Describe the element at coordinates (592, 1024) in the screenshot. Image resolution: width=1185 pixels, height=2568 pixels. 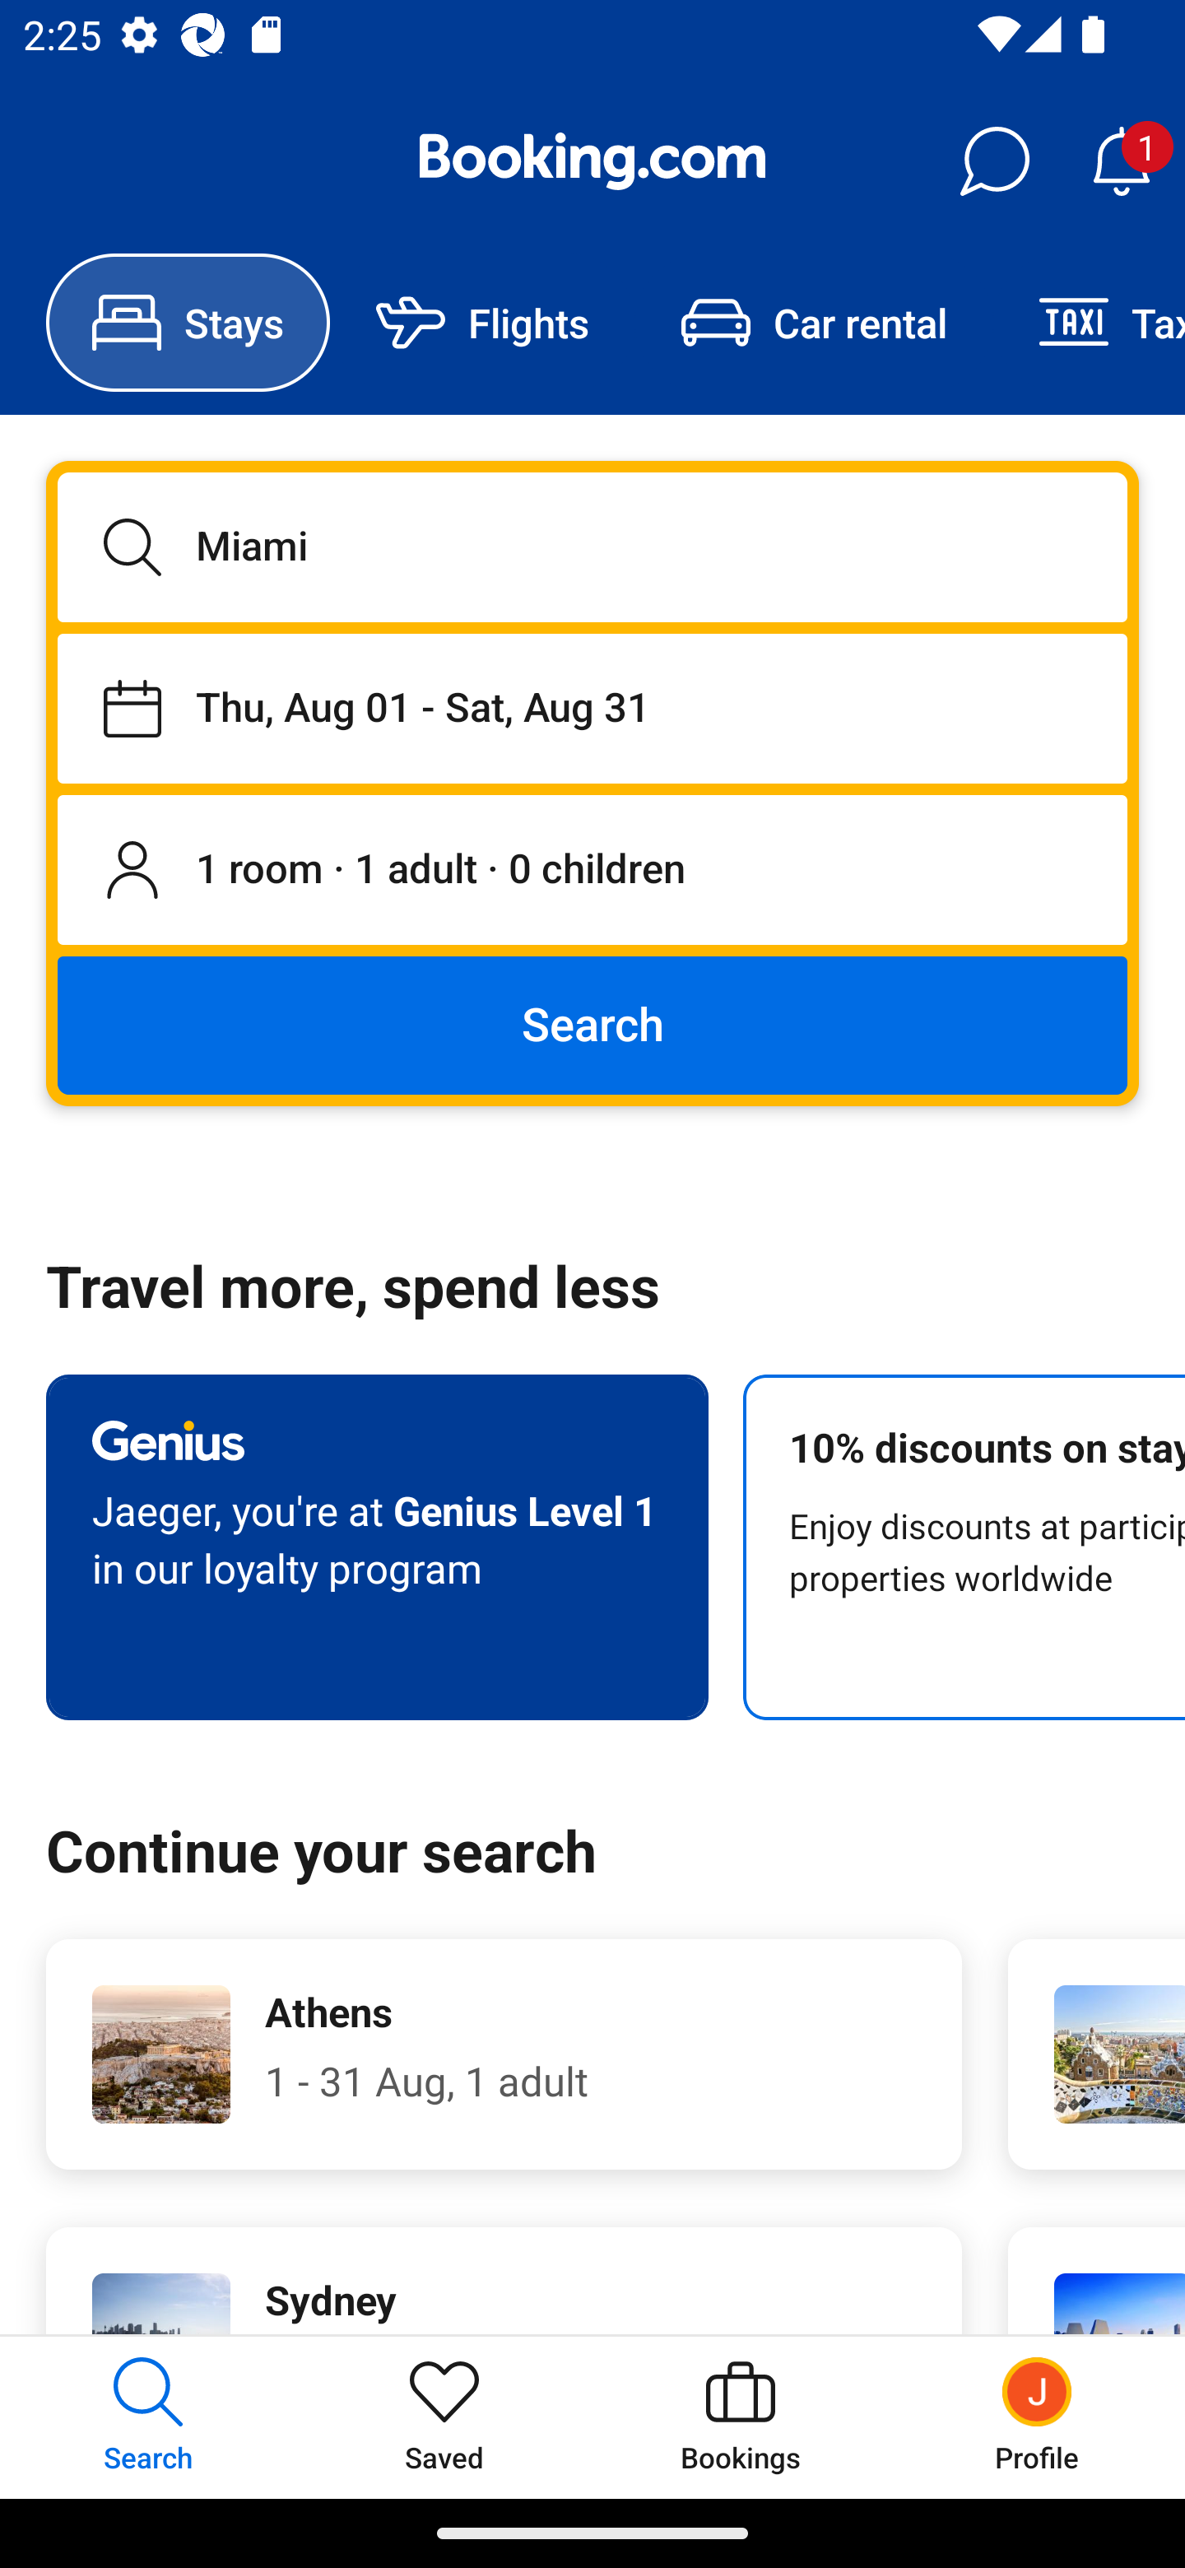
I see `Search` at that location.